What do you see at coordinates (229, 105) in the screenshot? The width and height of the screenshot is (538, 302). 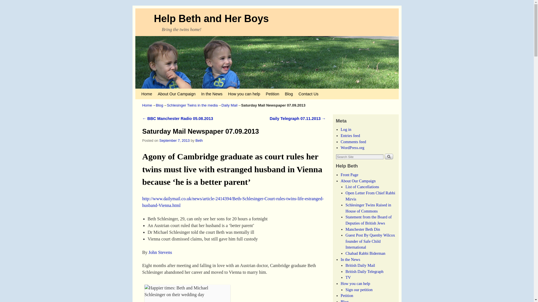 I see `Daily Mail` at bounding box center [229, 105].